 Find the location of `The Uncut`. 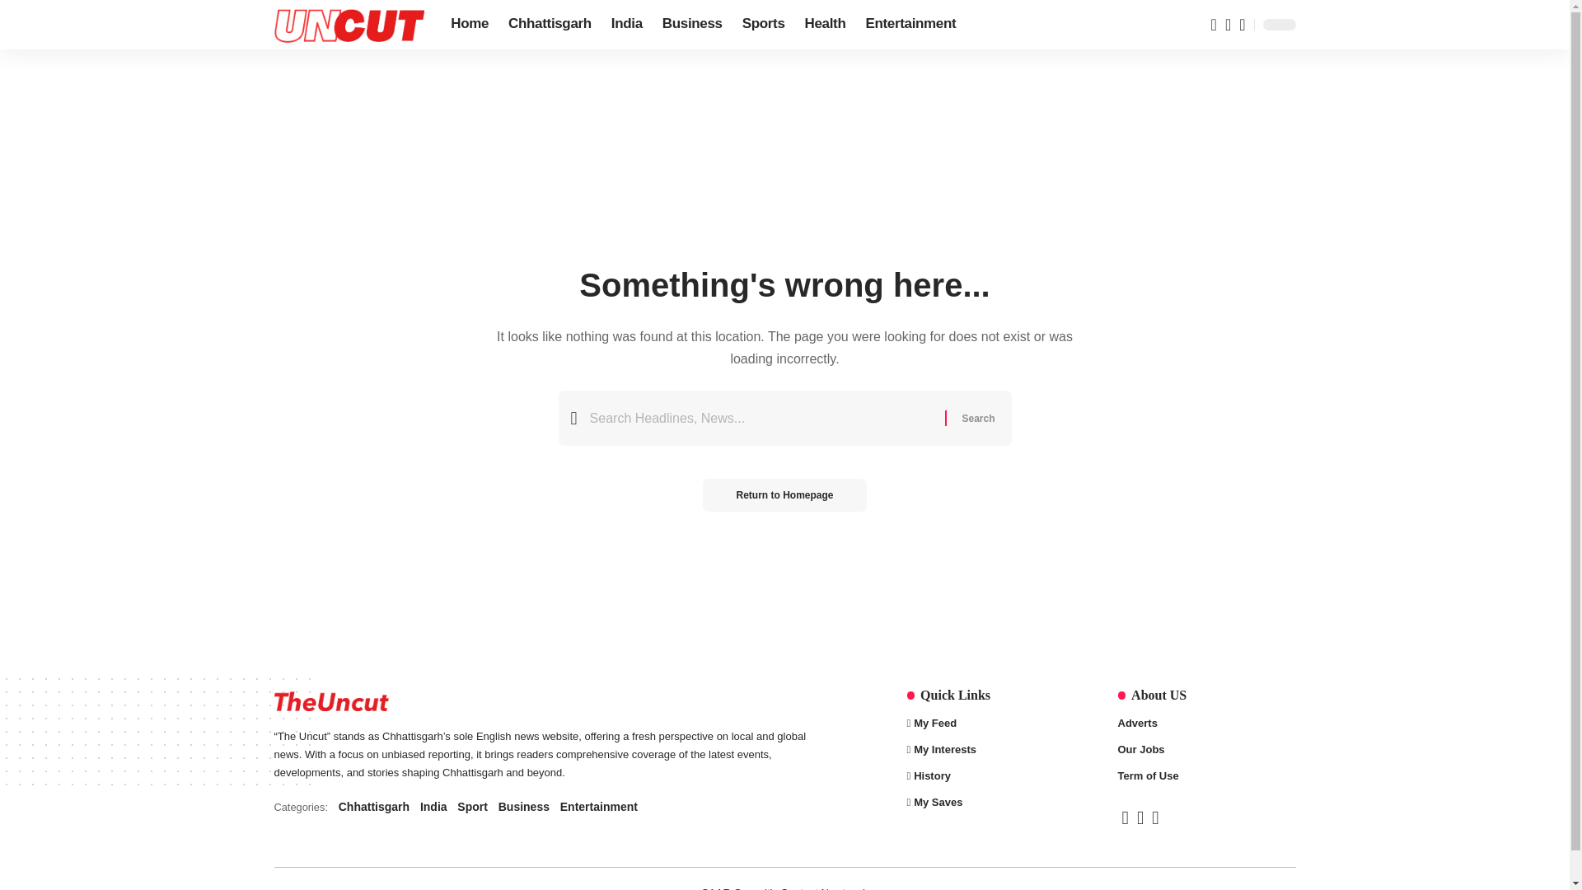

The Uncut is located at coordinates (349, 25).